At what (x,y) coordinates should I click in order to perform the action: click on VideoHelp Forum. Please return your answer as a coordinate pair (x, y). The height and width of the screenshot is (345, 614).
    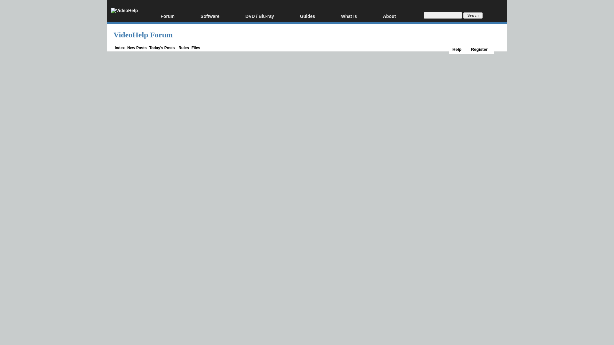
    Looking at the image, I should click on (143, 35).